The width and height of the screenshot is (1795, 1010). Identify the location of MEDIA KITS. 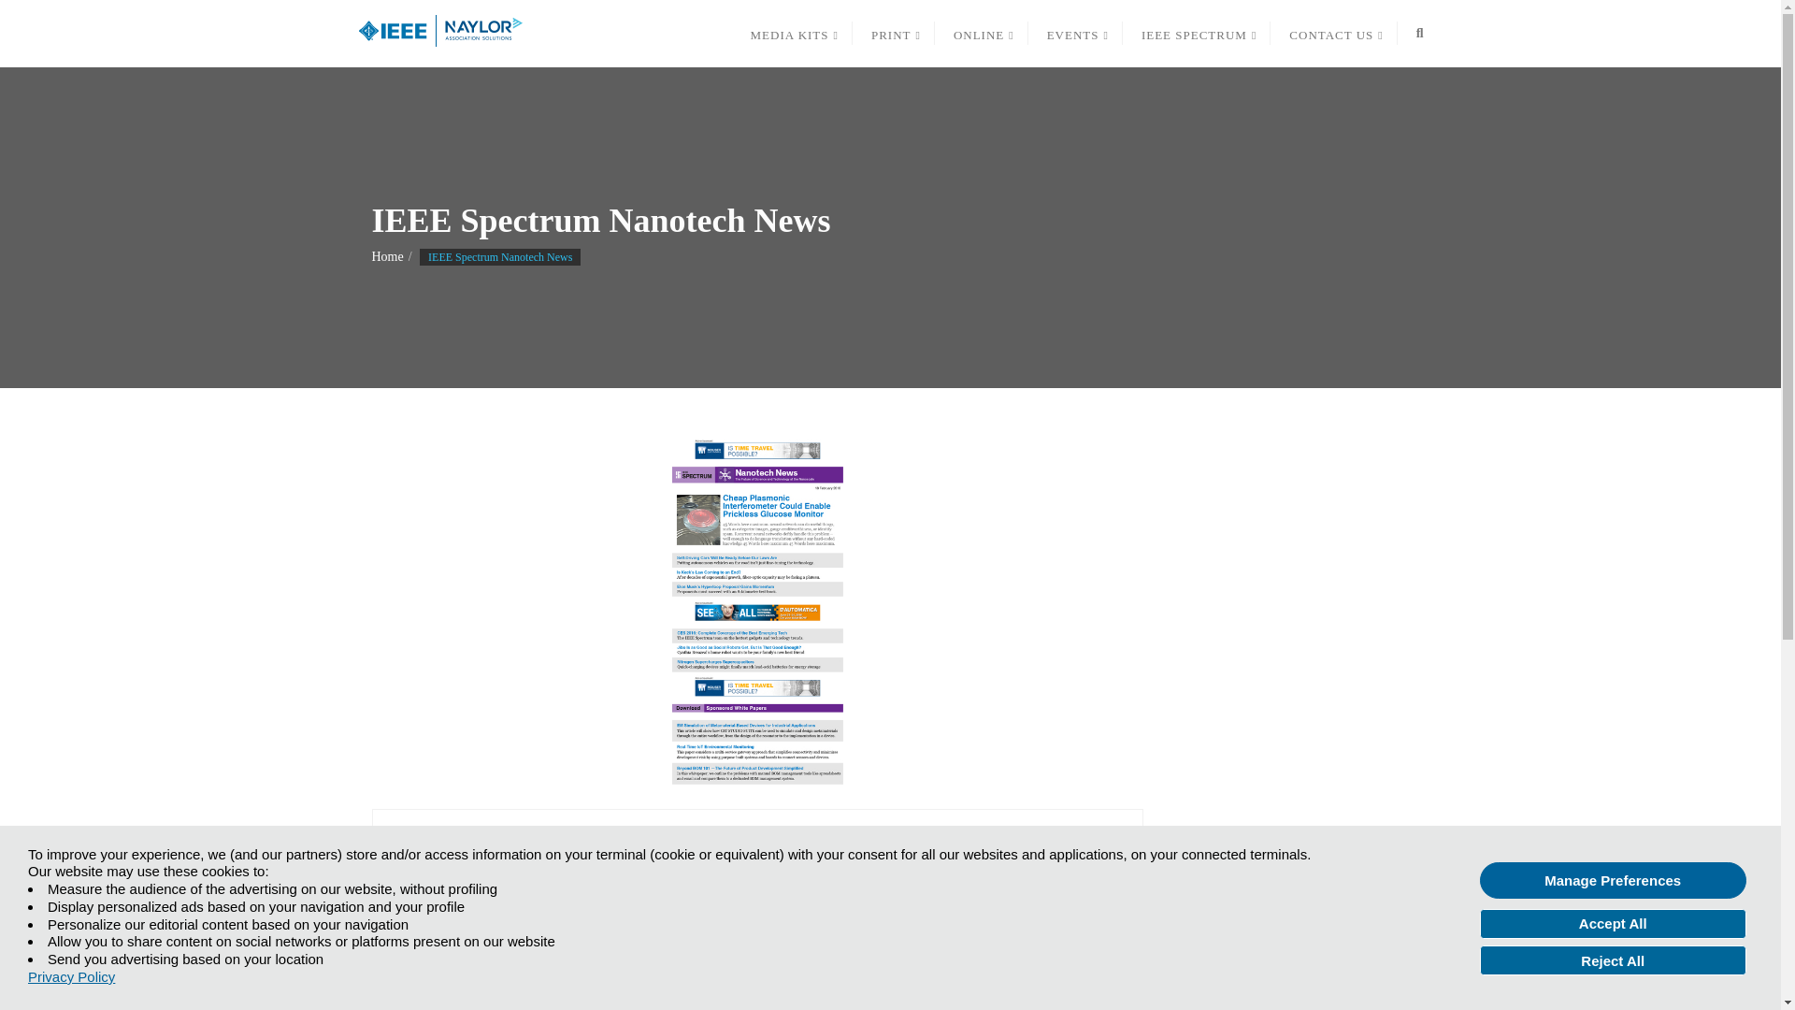
(791, 34).